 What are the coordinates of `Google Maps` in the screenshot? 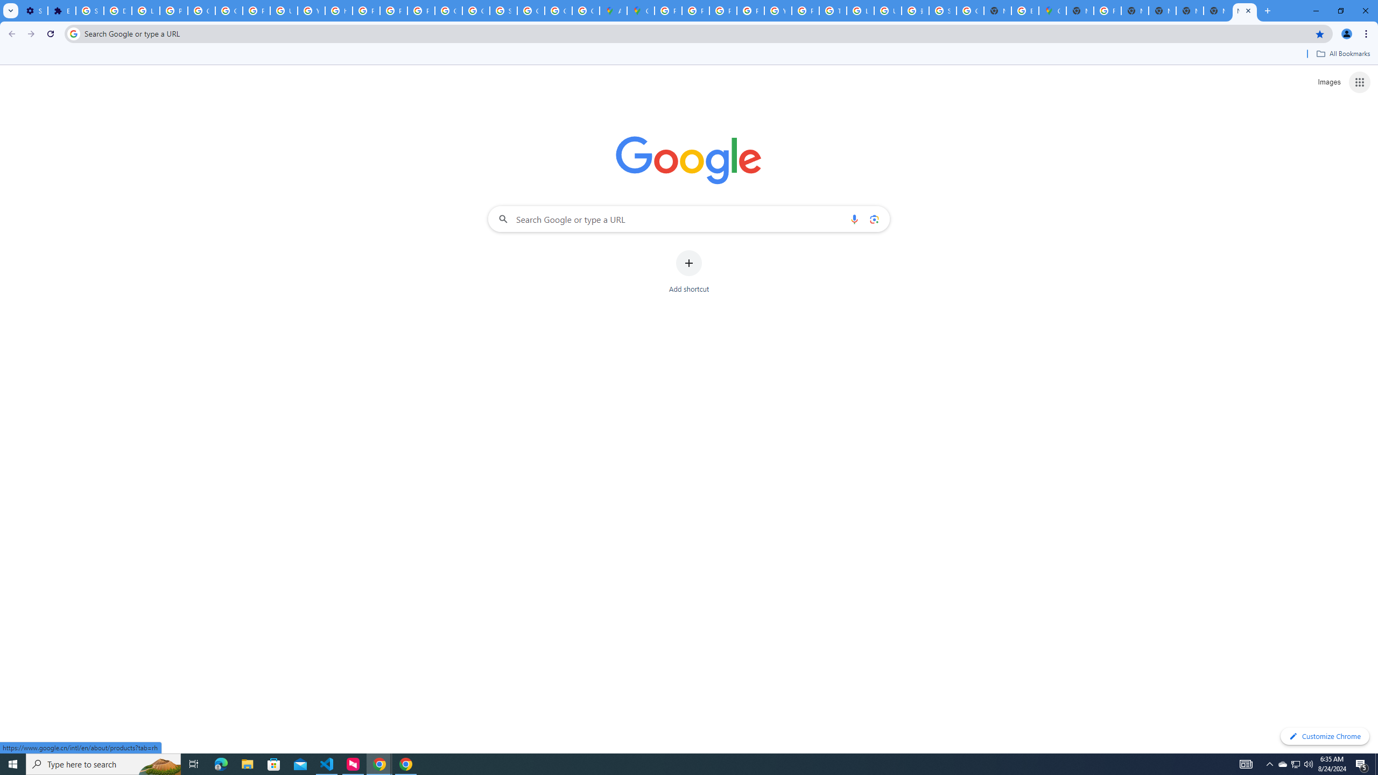 It's located at (642, 11).